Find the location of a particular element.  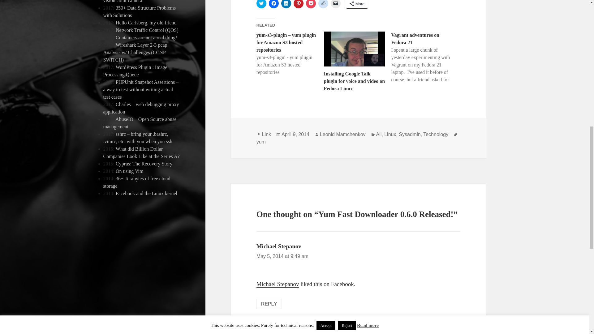

Click to share on Facebook is located at coordinates (273, 4).